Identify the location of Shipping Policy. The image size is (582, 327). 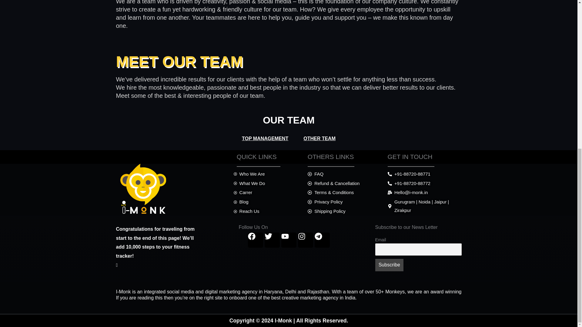
(345, 211).